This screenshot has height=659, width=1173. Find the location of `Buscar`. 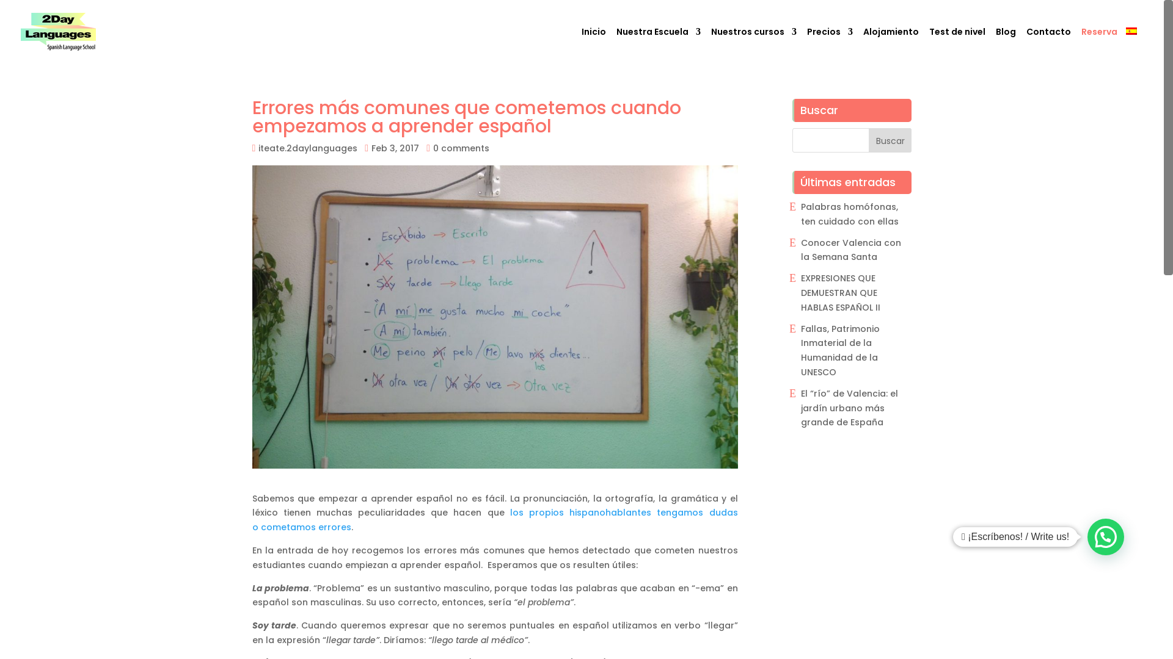

Buscar is located at coordinates (890, 140).